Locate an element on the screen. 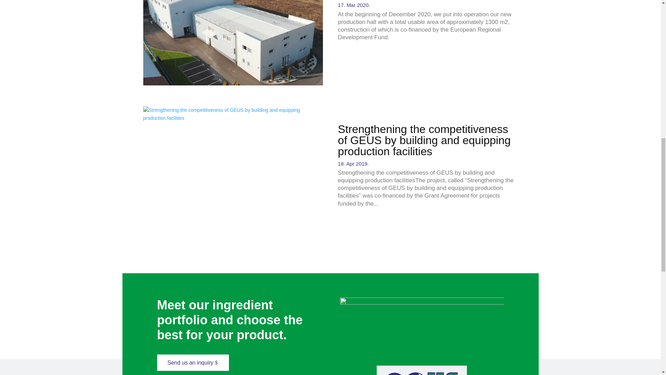  slide-1 is located at coordinates (422, 336).